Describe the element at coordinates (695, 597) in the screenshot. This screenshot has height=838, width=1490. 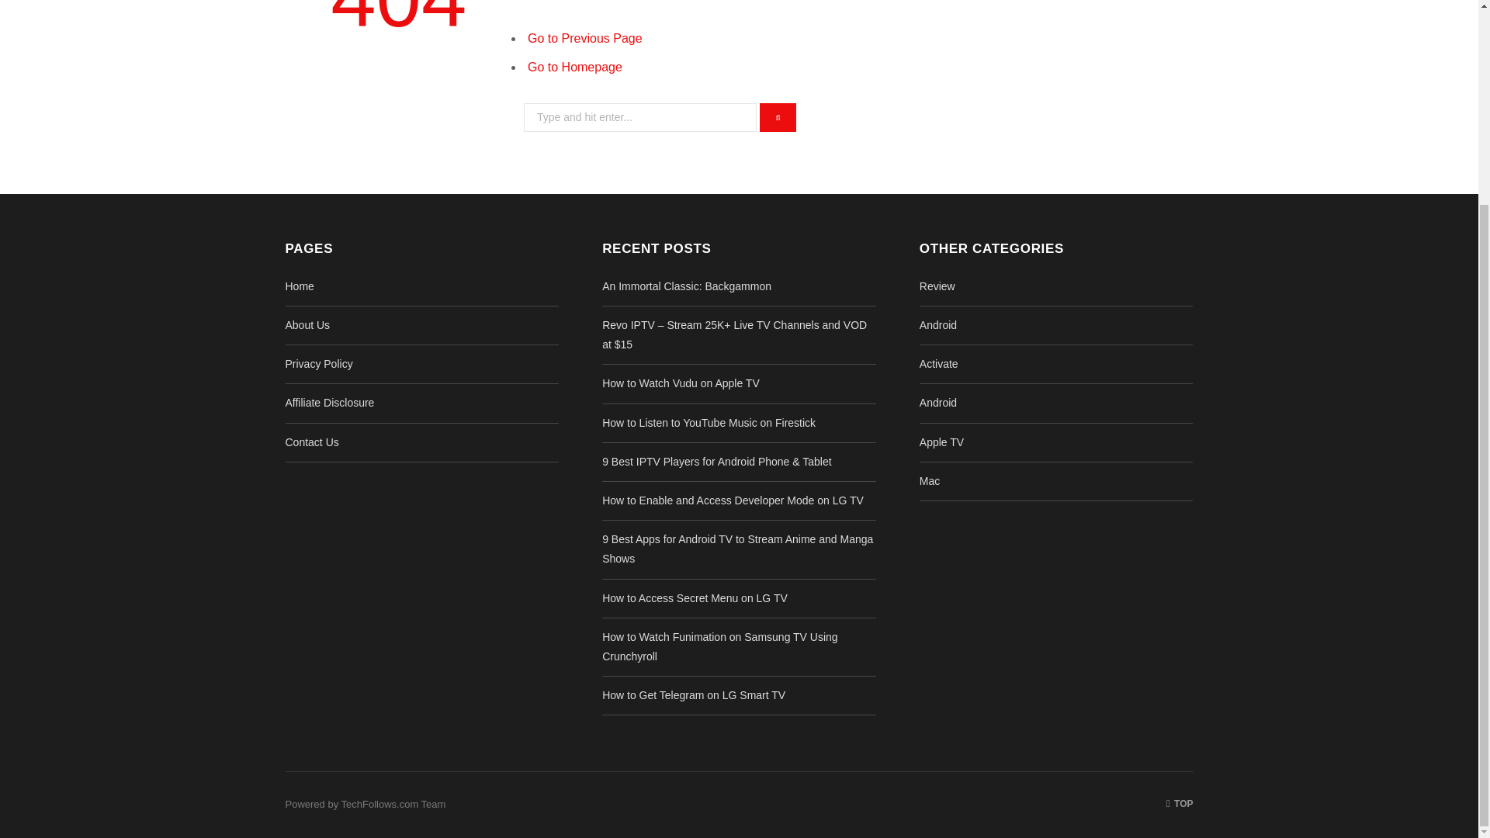
I see `How to Access Secret Menu on LG TV` at that location.